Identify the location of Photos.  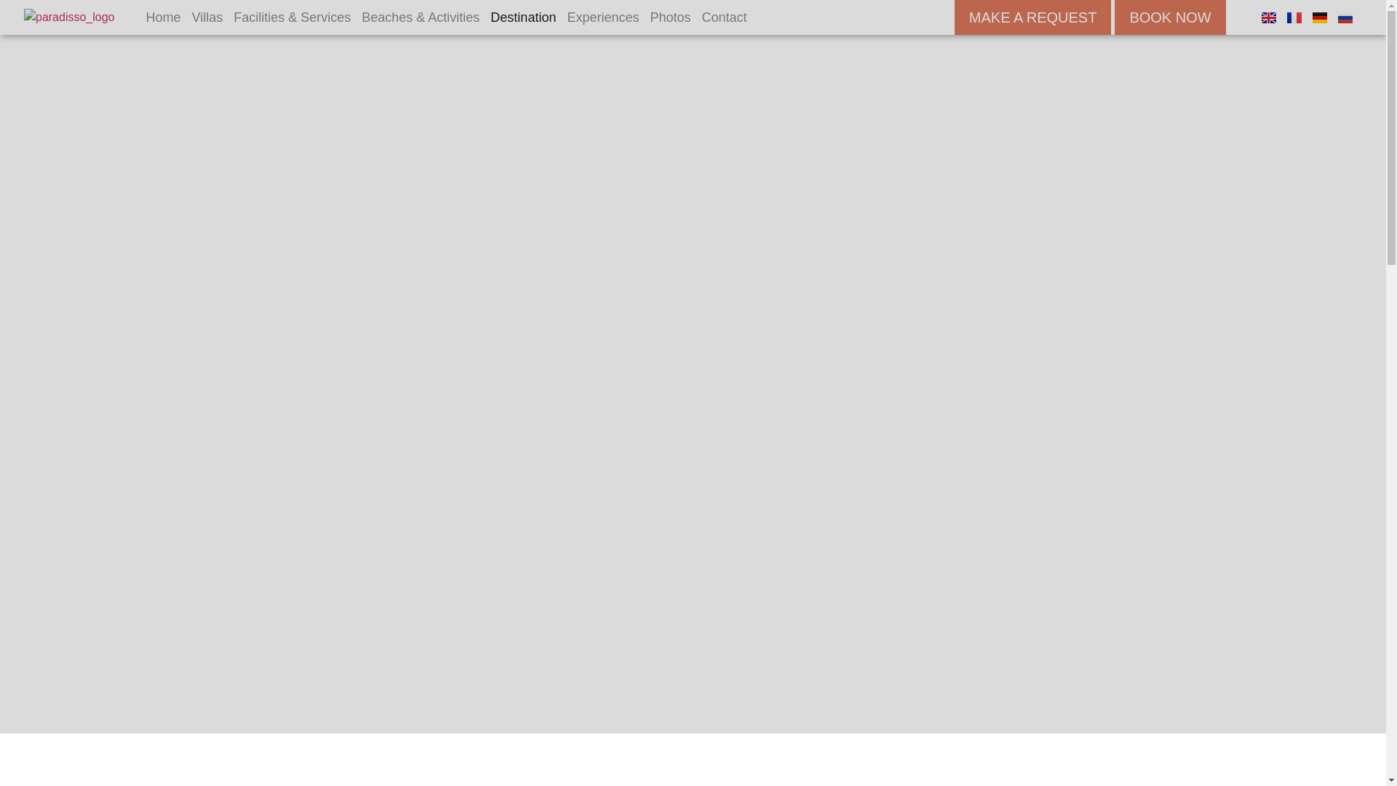
(669, 17).